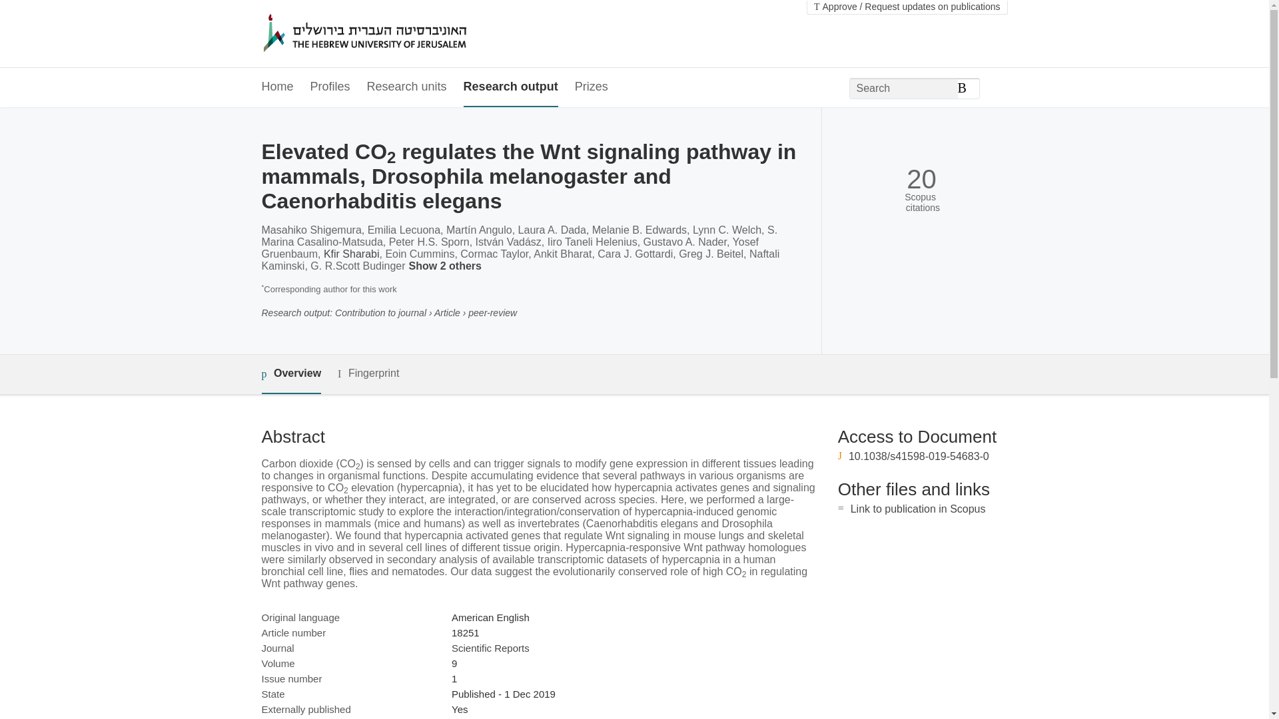 This screenshot has width=1279, height=719. I want to click on Profiles, so click(330, 87).